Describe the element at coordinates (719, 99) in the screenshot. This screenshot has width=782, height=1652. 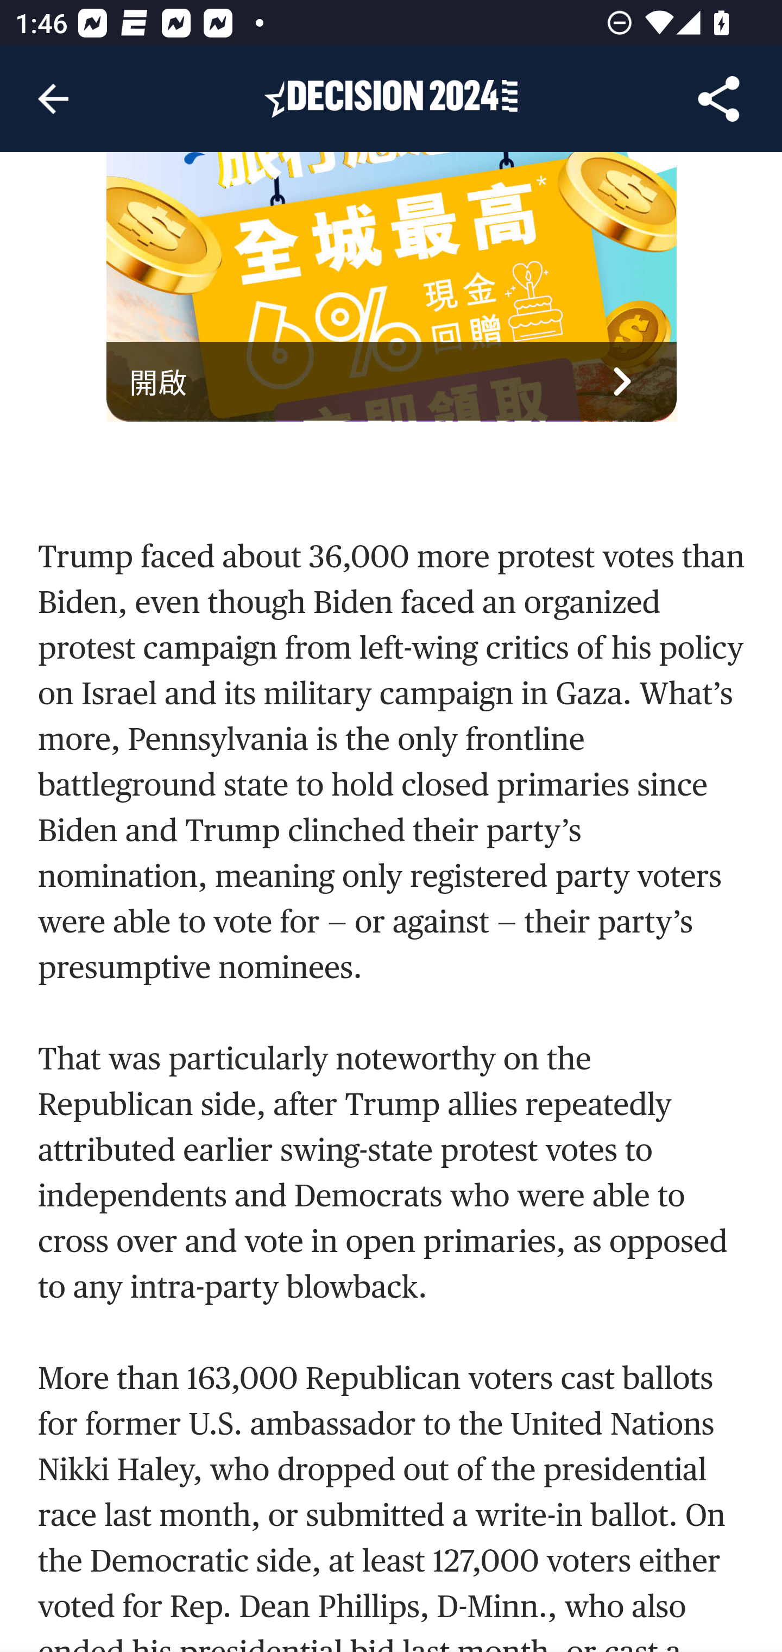
I see `Share Article, button` at that location.